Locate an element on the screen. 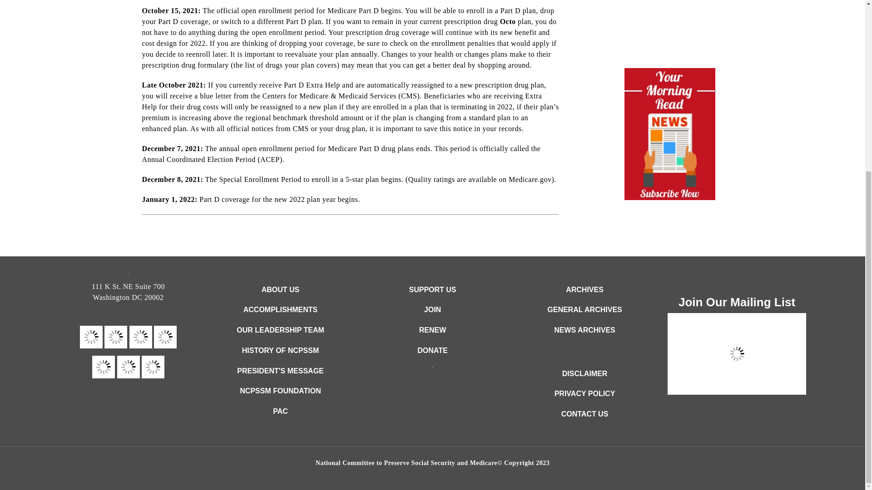 This screenshot has height=490, width=872. Visit us on Instagram is located at coordinates (153, 367).